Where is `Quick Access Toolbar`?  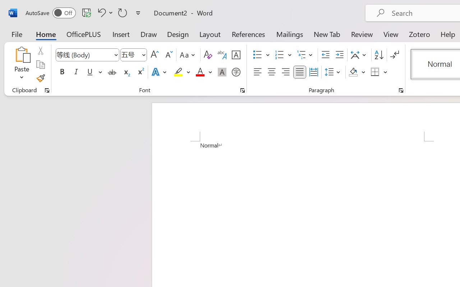
Quick Access Toolbar is located at coordinates (84, 13).